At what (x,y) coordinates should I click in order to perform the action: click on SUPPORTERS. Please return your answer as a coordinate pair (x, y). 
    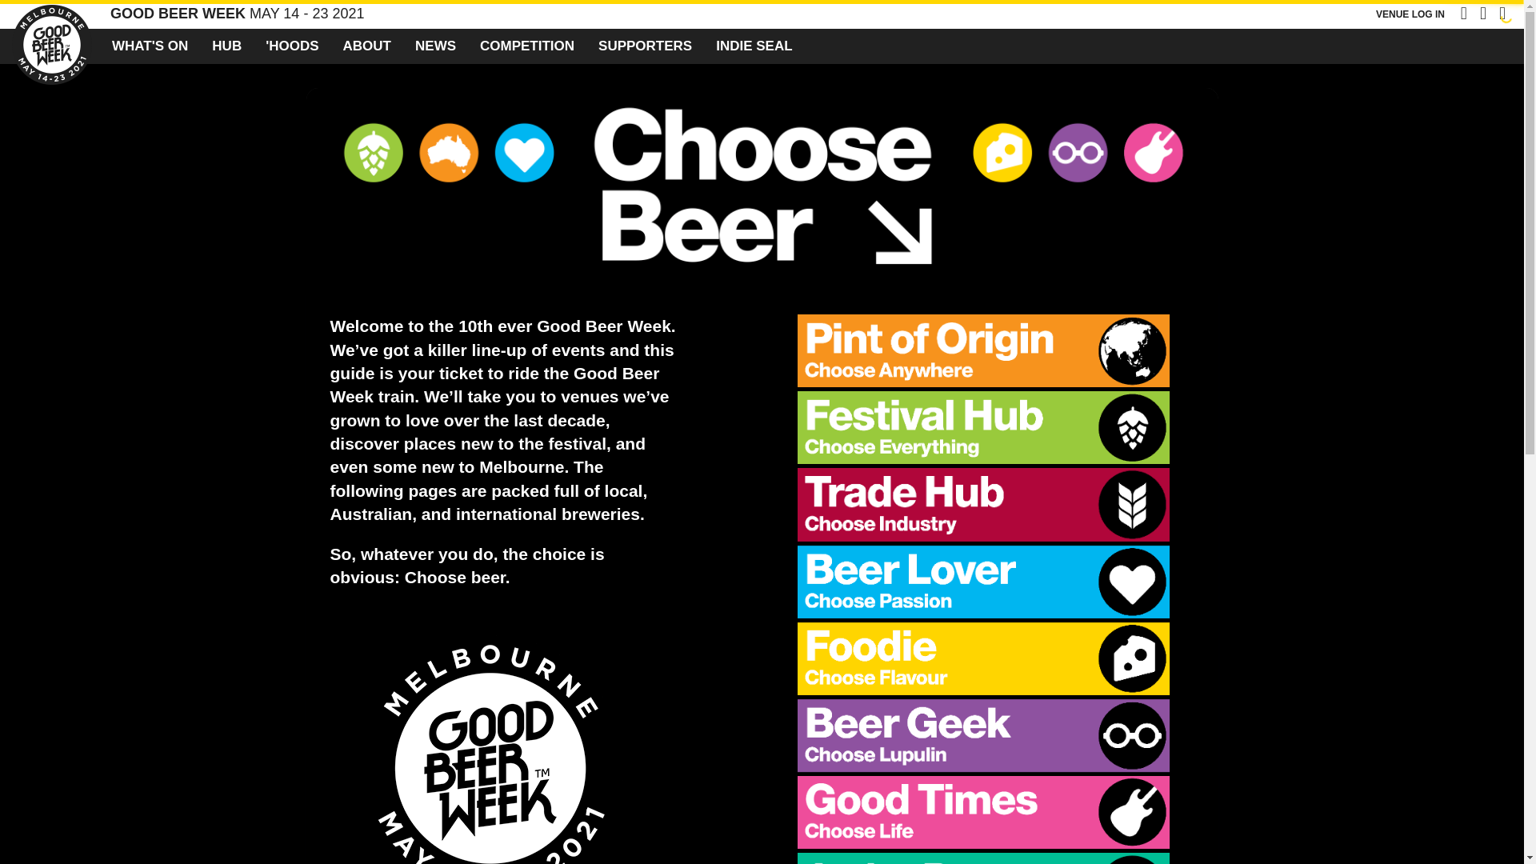
    Looking at the image, I should click on (645, 46).